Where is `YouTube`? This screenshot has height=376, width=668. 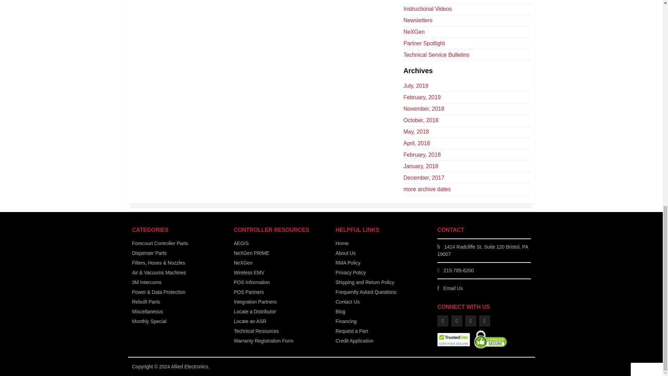
YouTube is located at coordinates (470, 321).